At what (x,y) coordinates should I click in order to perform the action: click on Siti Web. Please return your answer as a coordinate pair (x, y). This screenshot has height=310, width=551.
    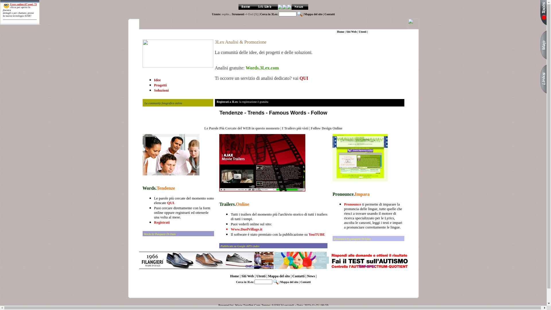
    Looking at the image, I should click on (185, 32).